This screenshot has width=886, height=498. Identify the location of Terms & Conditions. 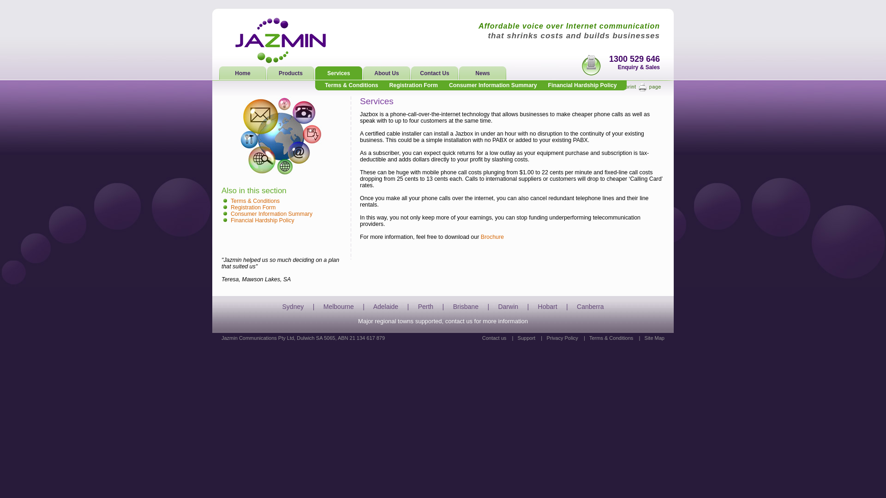
(611, 338).